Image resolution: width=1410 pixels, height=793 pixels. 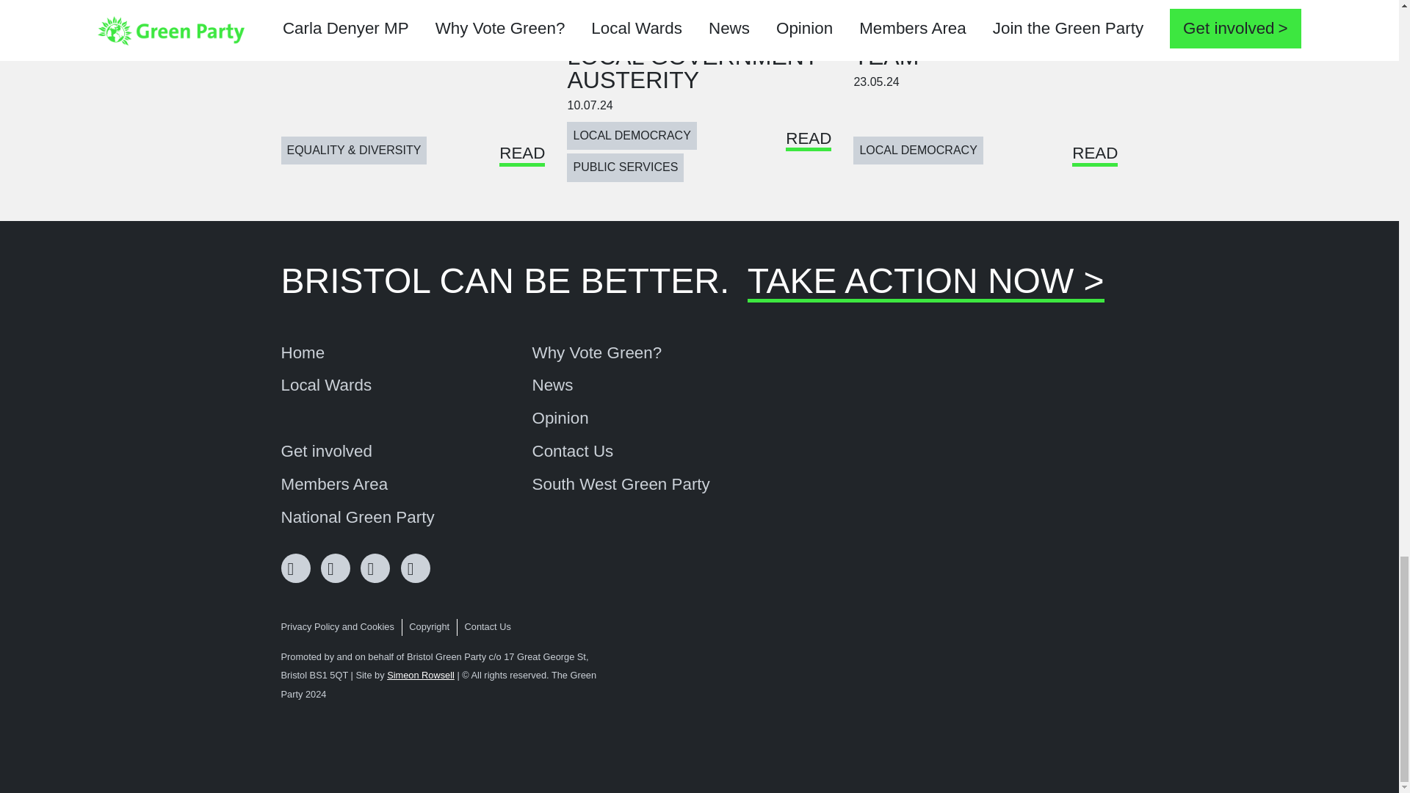 What do you see at coordinates (326, 451) in the screenshot?
I see `Get involved` at bounding box center [326, 451].